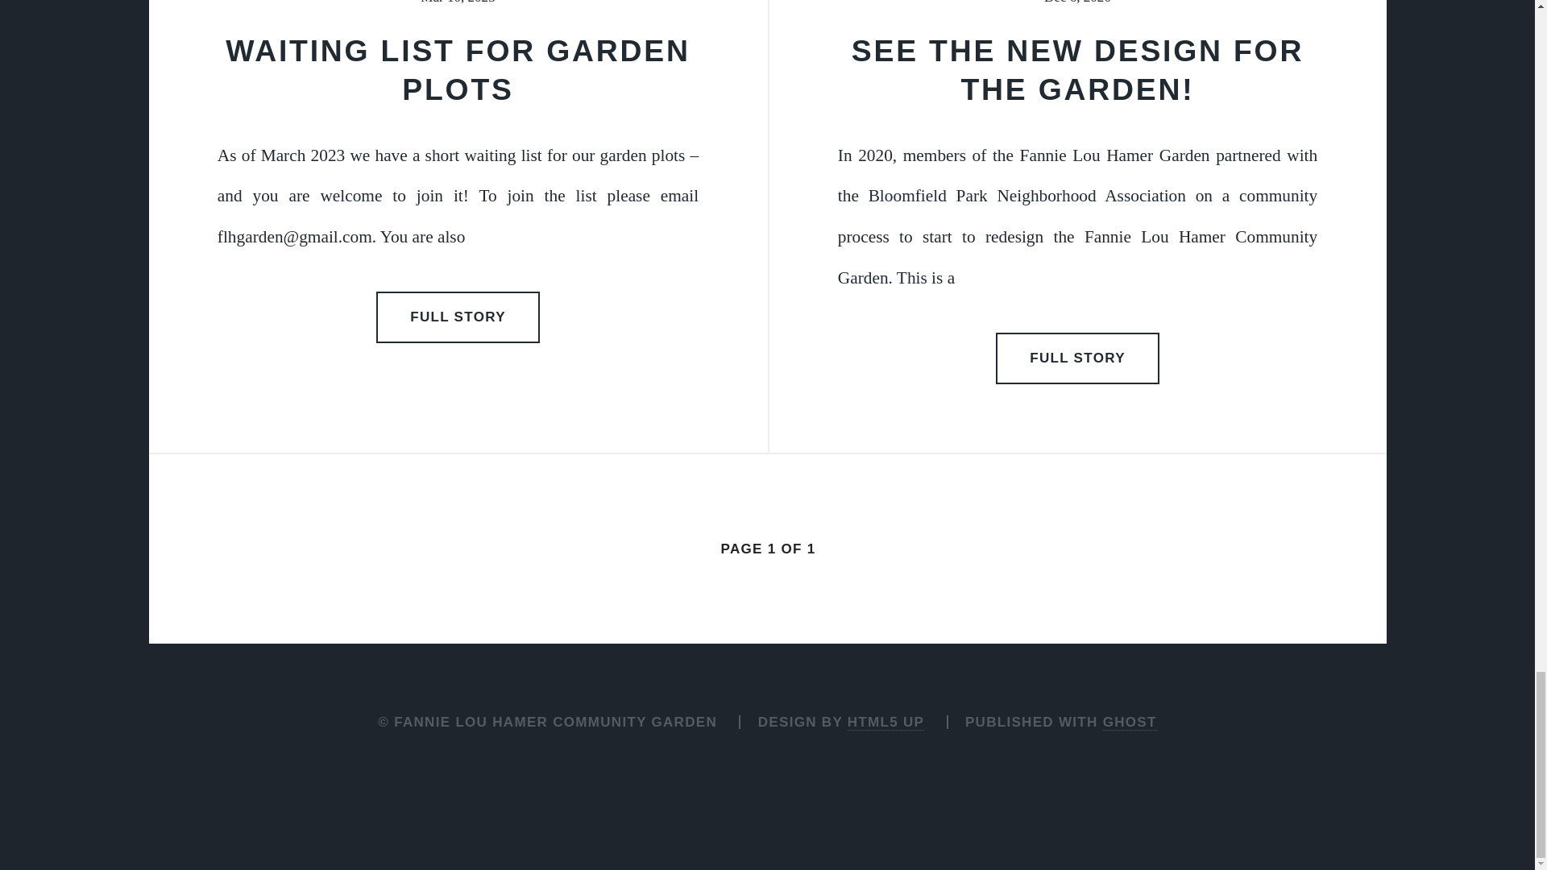 Image resolution: width=1547 pixels, height=870 pixels. Describe the element at coordinates (458, 317) in the screenshot. I see `FULL STORY` at that location.